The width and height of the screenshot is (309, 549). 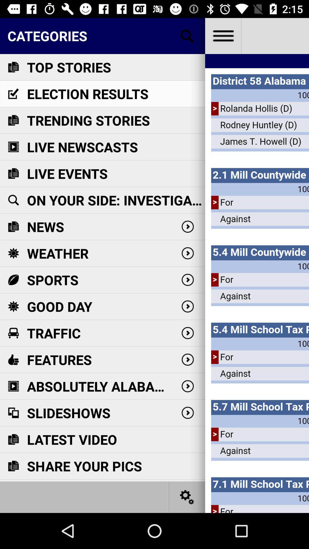 I want to click on show list of categories, so click(x=187, y=36).